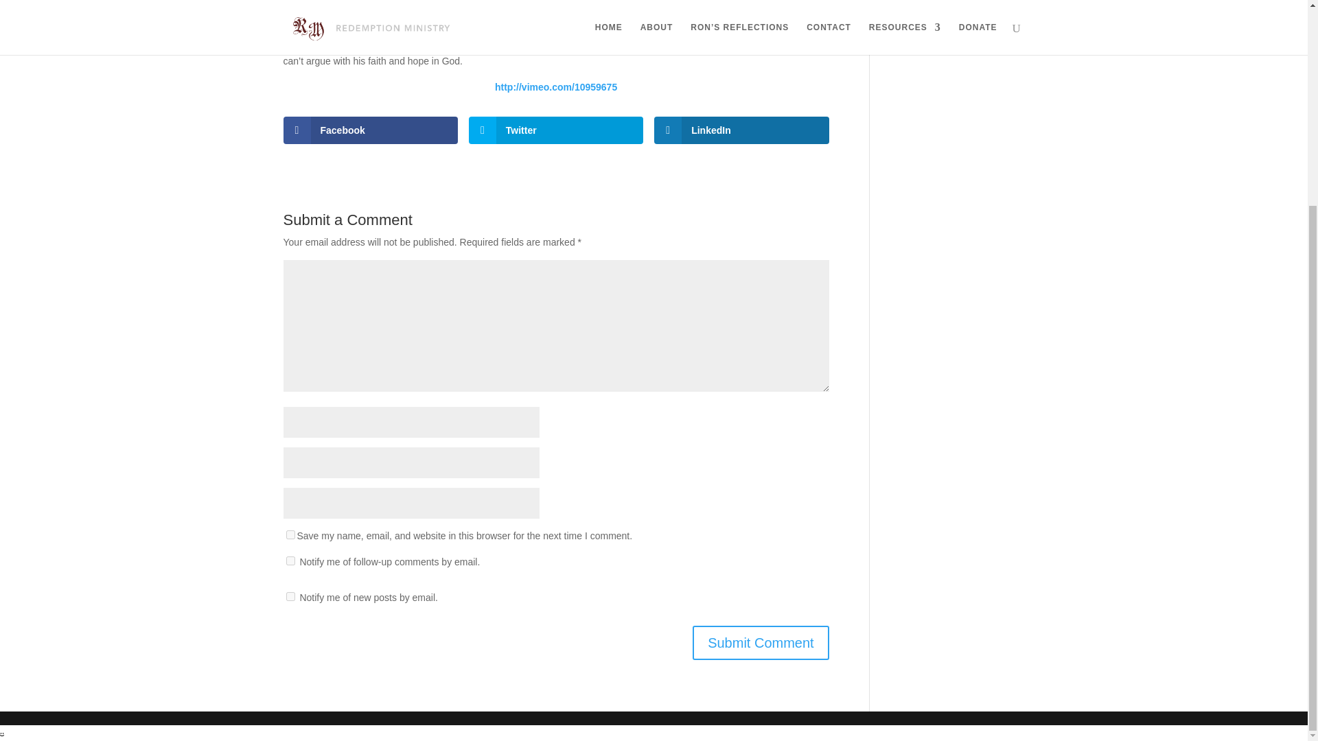 The width and height of the screenshot is (1318, 741). What do you see at coordinates (756, 17) in the screenshot?
I see `matt chandler` at bounding box center [756, 17].